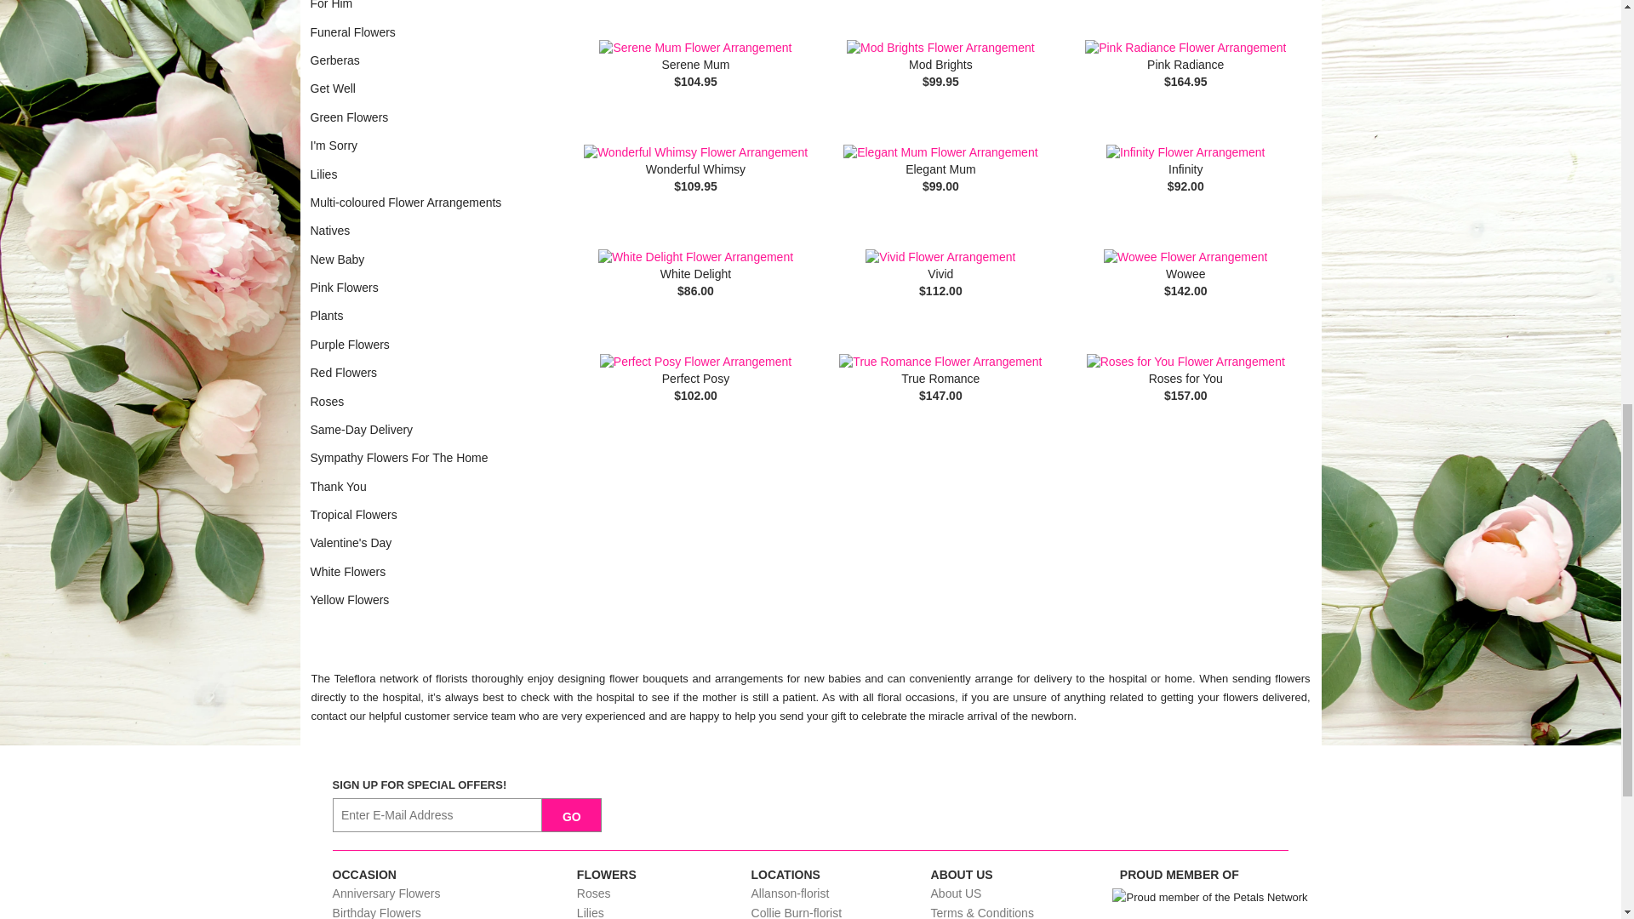 Image resolution: width=1634 pixels, height=919 pixels. I want to click on go, so click(572, 815).